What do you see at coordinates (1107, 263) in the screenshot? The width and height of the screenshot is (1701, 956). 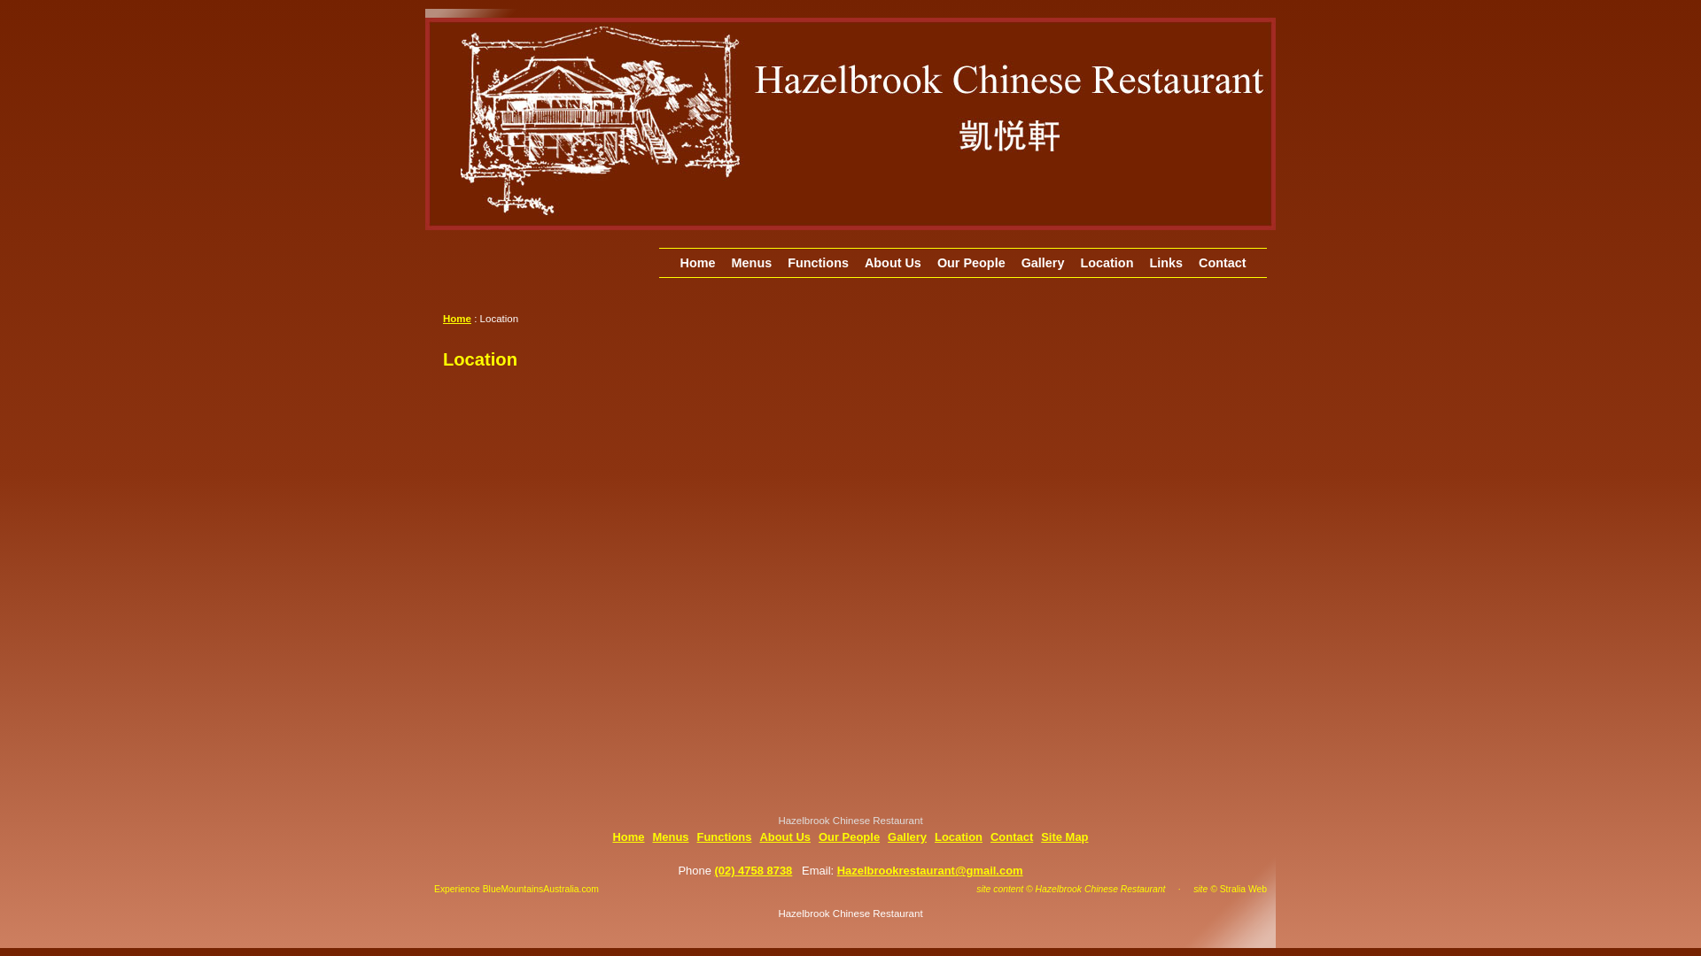 I see `Location` at bounding box center [1107, 263].